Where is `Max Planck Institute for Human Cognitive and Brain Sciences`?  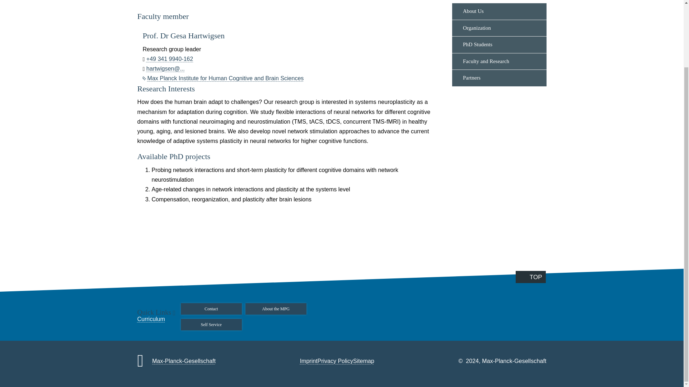 Max Planck Institute for Human Cognitive and Brain Sciences is located at coordinates (223, 78).